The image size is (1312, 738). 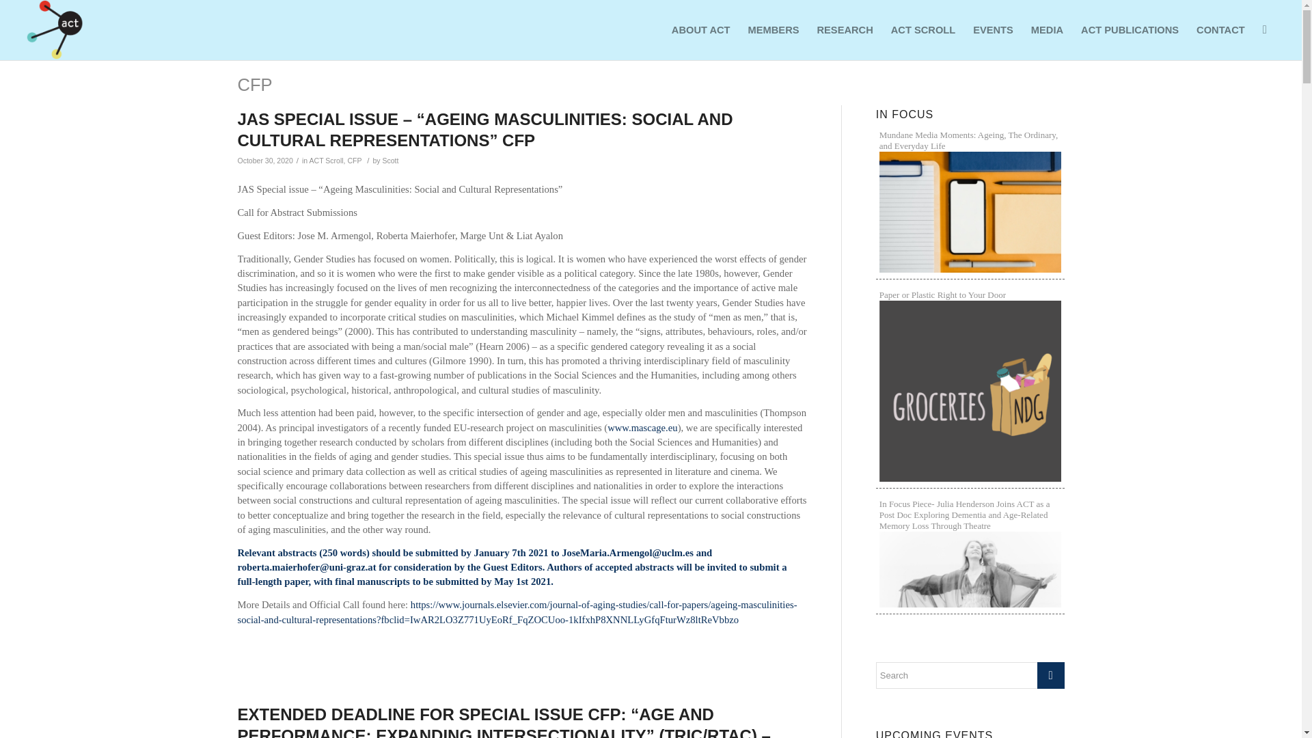 I want to click on MEMBERS, so click(x=774, y=30).